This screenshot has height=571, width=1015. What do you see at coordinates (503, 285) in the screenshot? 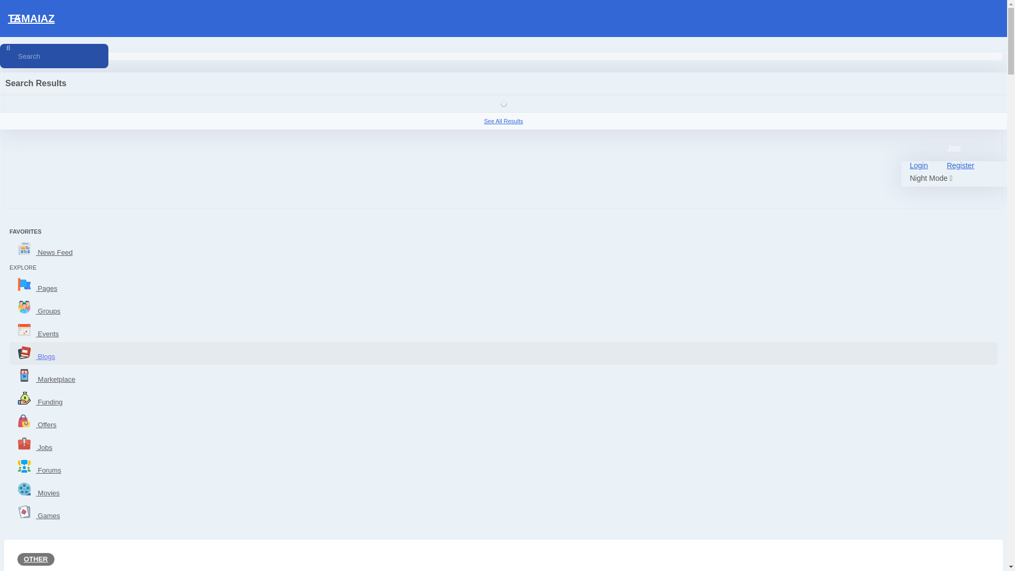
I see `Pages` at bounding box center [503, 285].